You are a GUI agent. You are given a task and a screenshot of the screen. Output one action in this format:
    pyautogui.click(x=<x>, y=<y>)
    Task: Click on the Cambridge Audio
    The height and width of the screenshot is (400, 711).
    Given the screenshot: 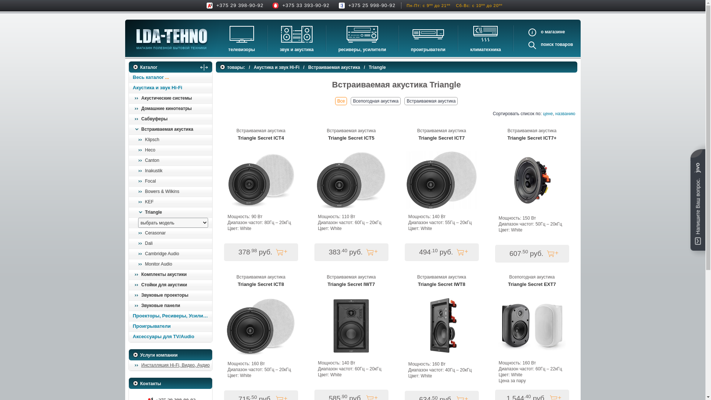 What is the action you would take?
    pyautogui.click(x=172, y=254)
    